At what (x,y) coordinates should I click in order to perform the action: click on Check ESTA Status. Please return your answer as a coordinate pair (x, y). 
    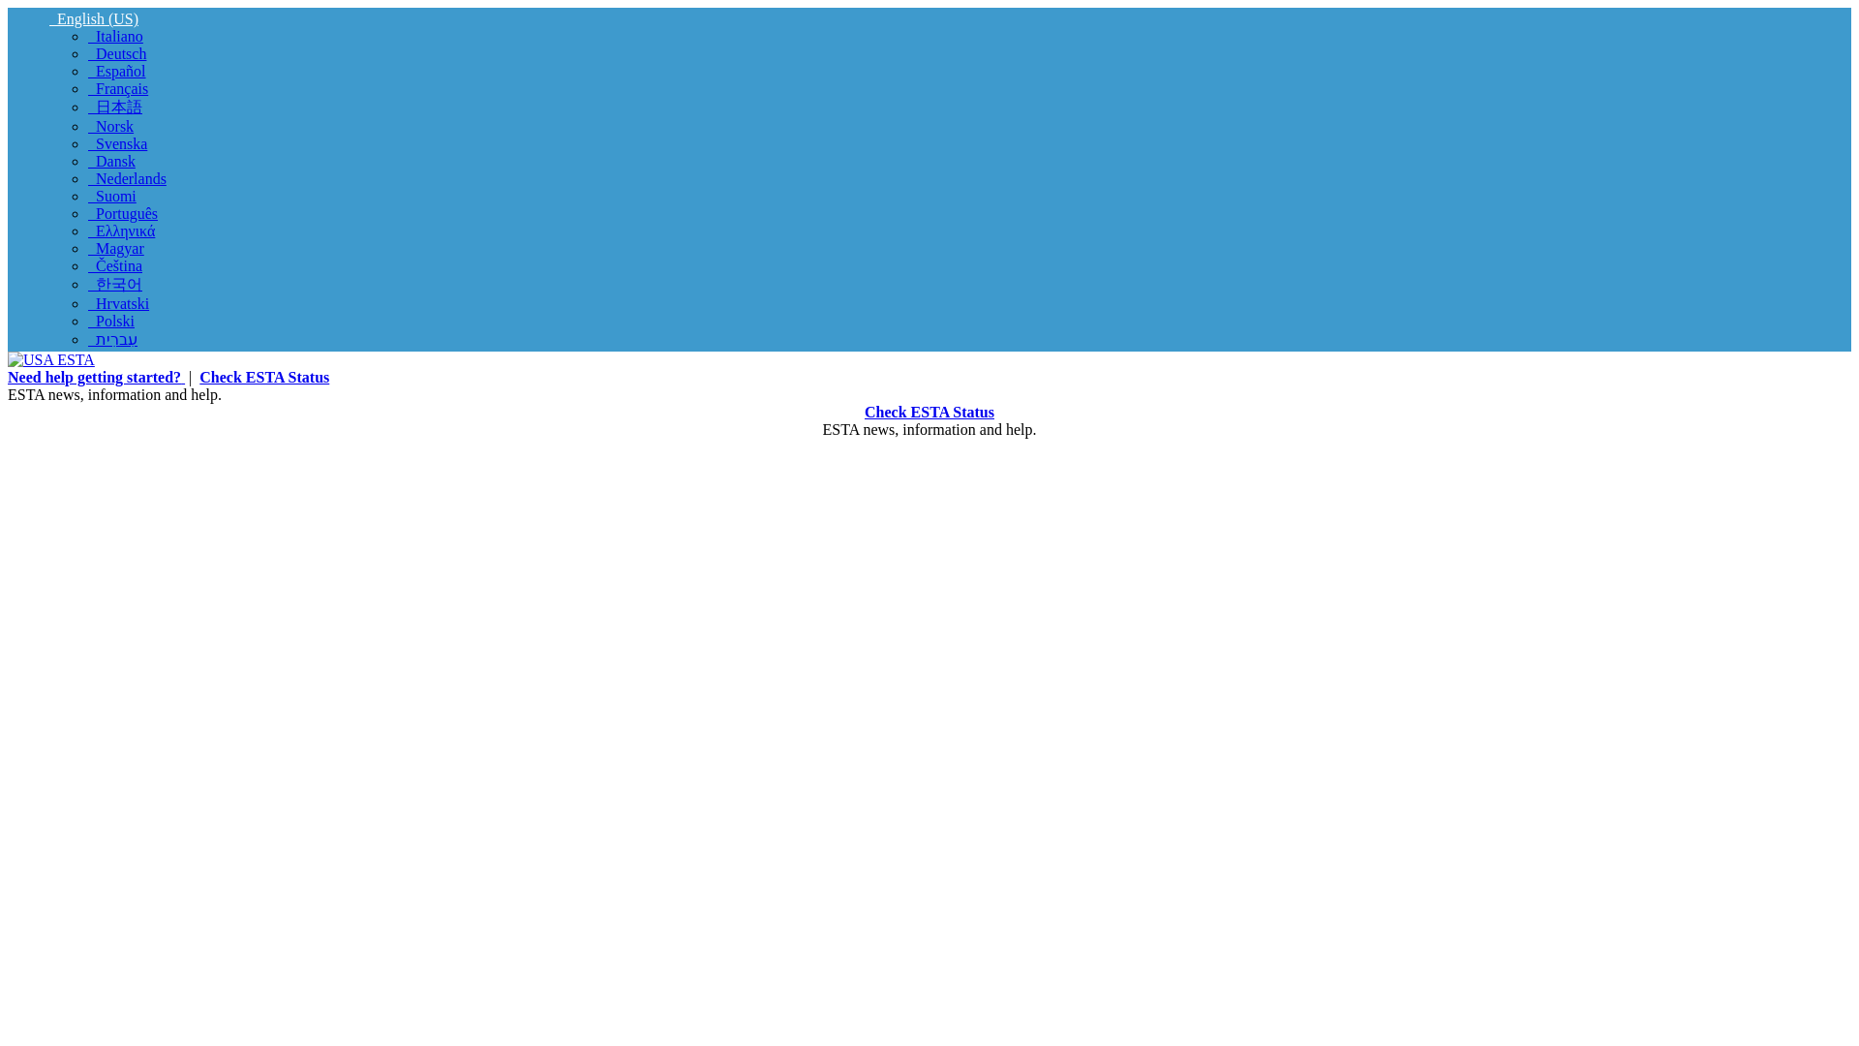
    Looking at the image, I should click on (929, 412).